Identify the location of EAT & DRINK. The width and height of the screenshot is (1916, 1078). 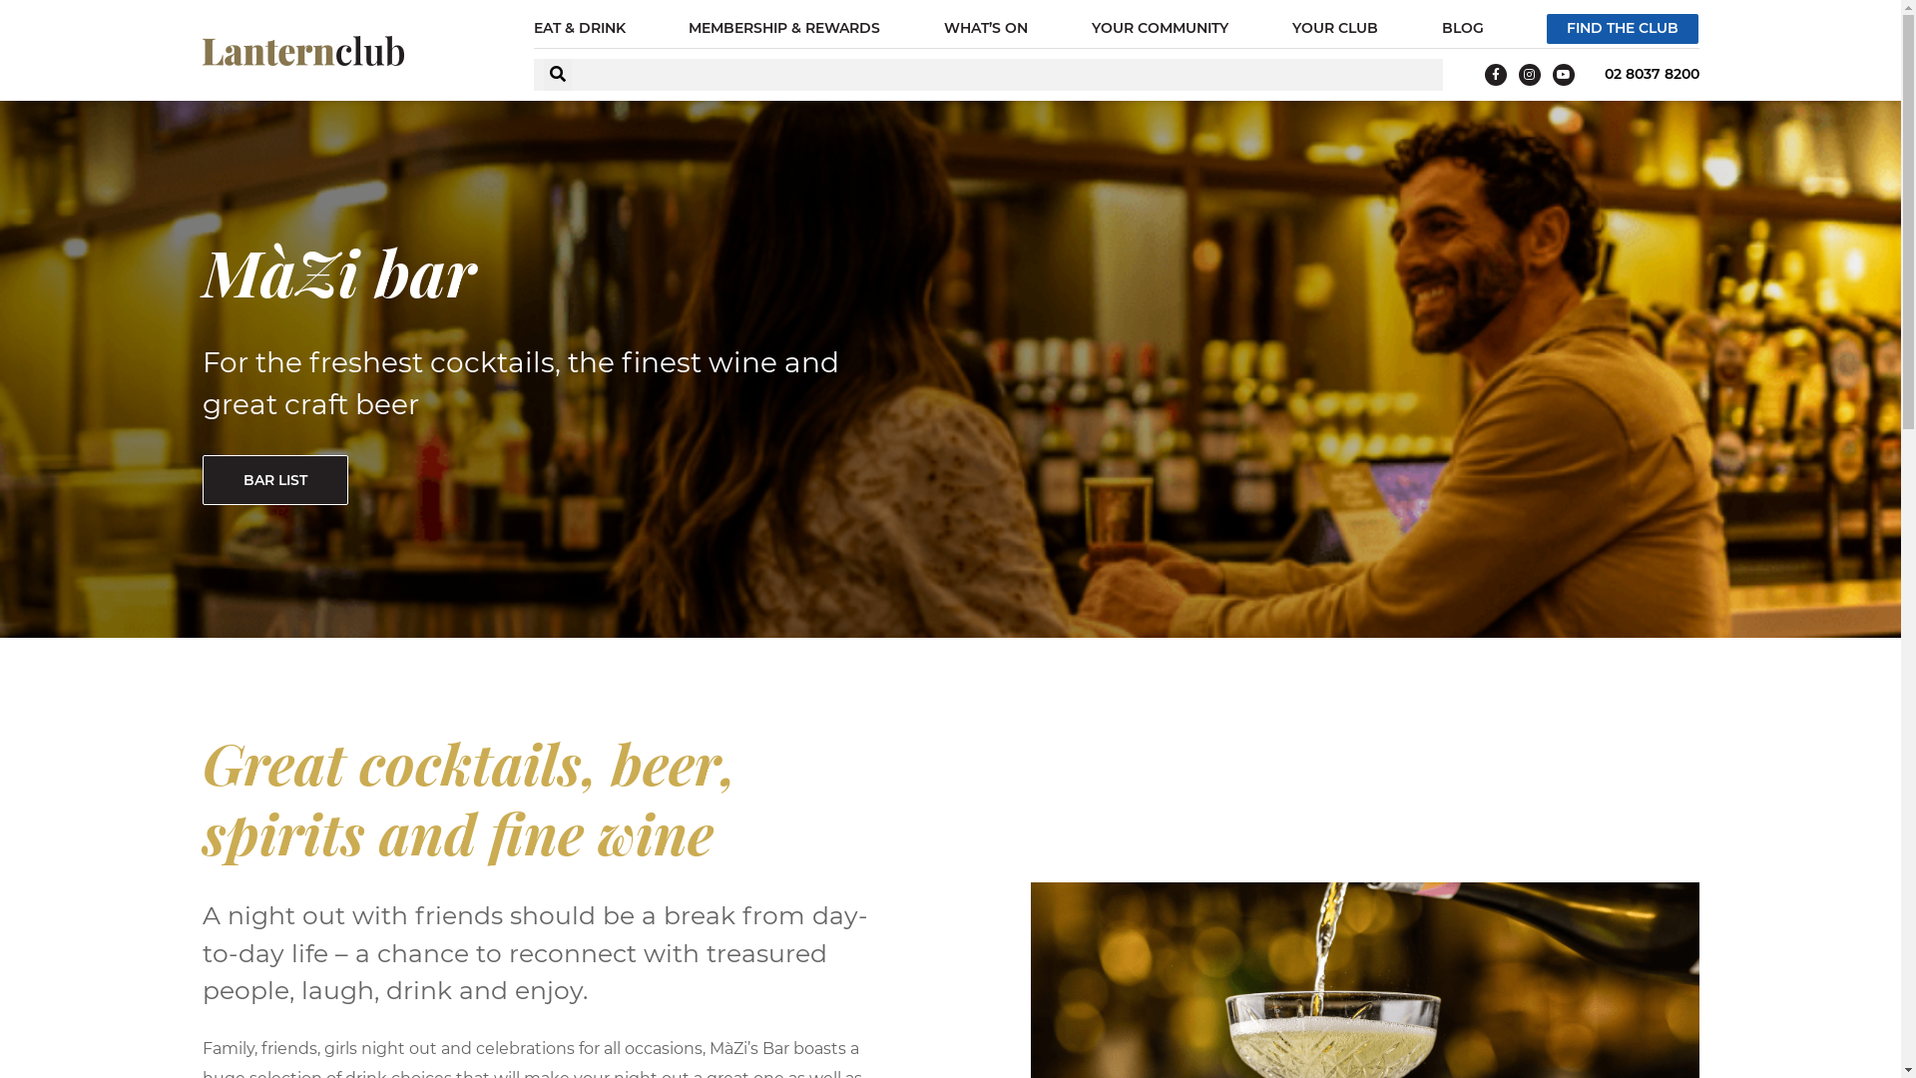
(584, 29).